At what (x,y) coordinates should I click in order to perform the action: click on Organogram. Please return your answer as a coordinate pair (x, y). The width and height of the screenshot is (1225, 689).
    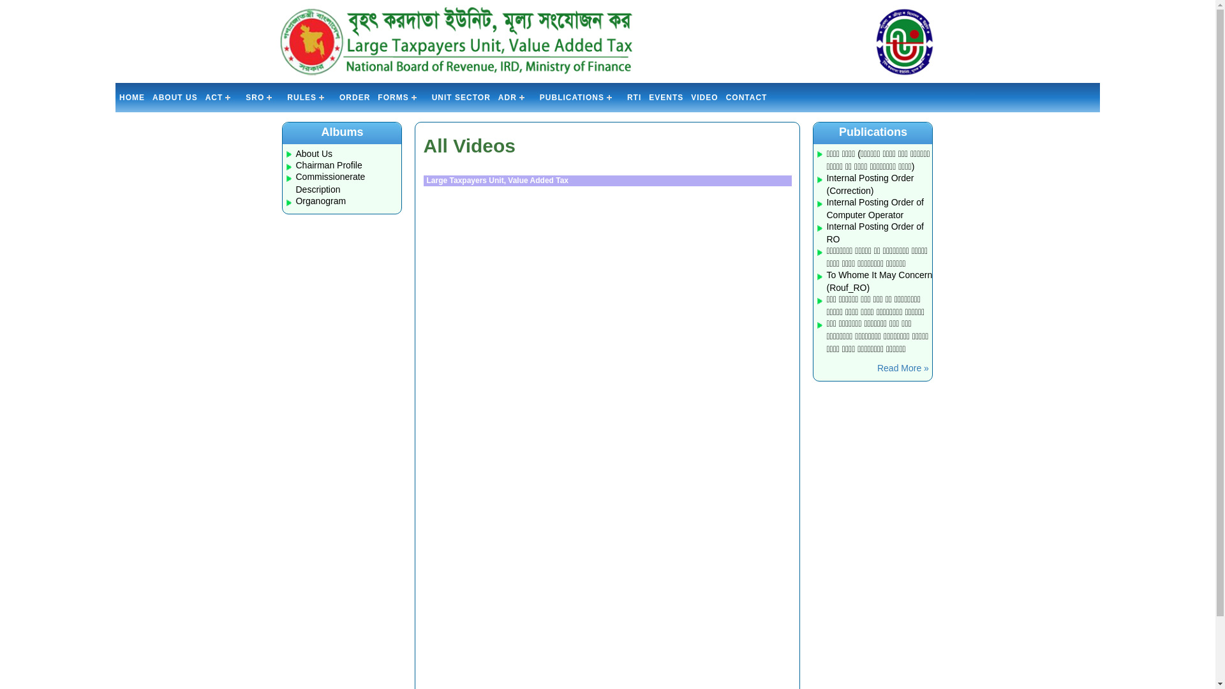
    Looking at the image, I should click on (320, 201).